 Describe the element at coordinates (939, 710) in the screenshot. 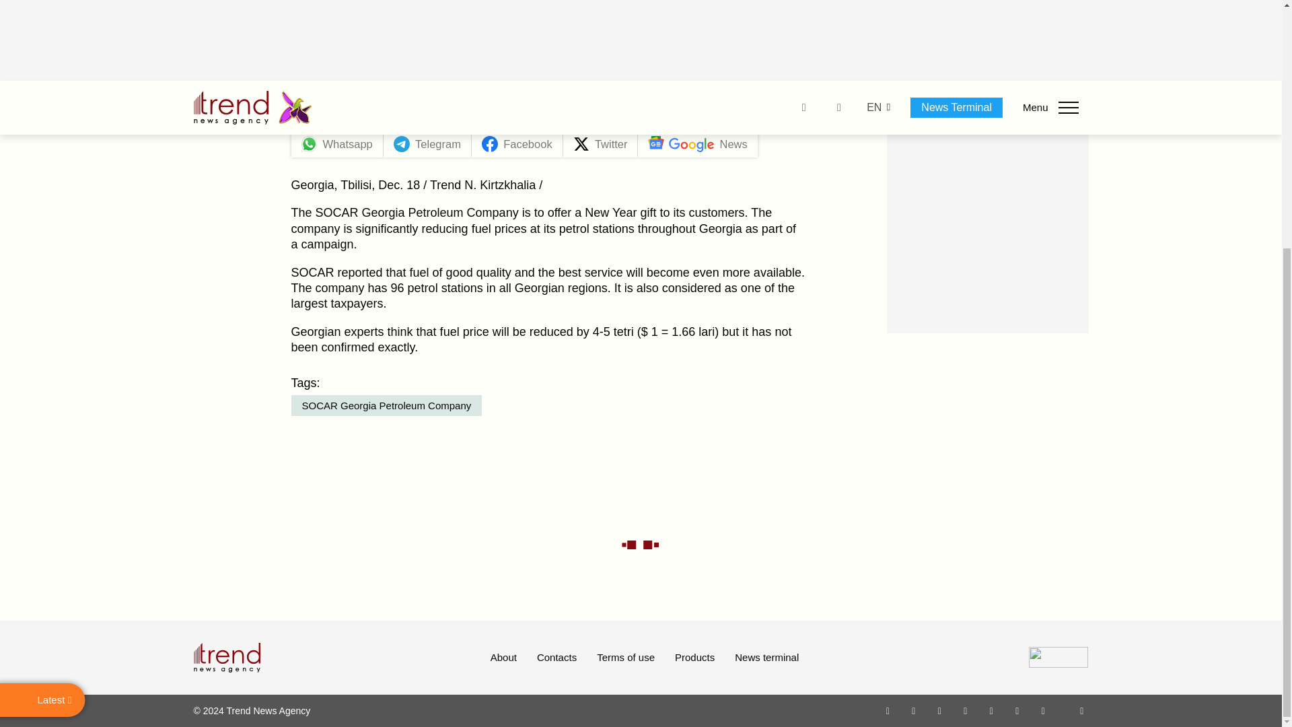

I see `Twitter` at that location.